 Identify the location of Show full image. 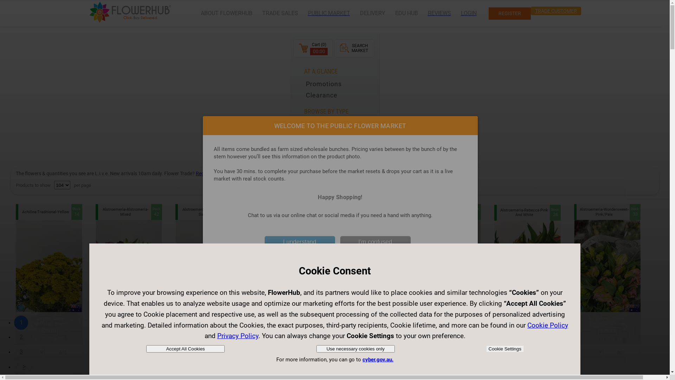
(499, 308).